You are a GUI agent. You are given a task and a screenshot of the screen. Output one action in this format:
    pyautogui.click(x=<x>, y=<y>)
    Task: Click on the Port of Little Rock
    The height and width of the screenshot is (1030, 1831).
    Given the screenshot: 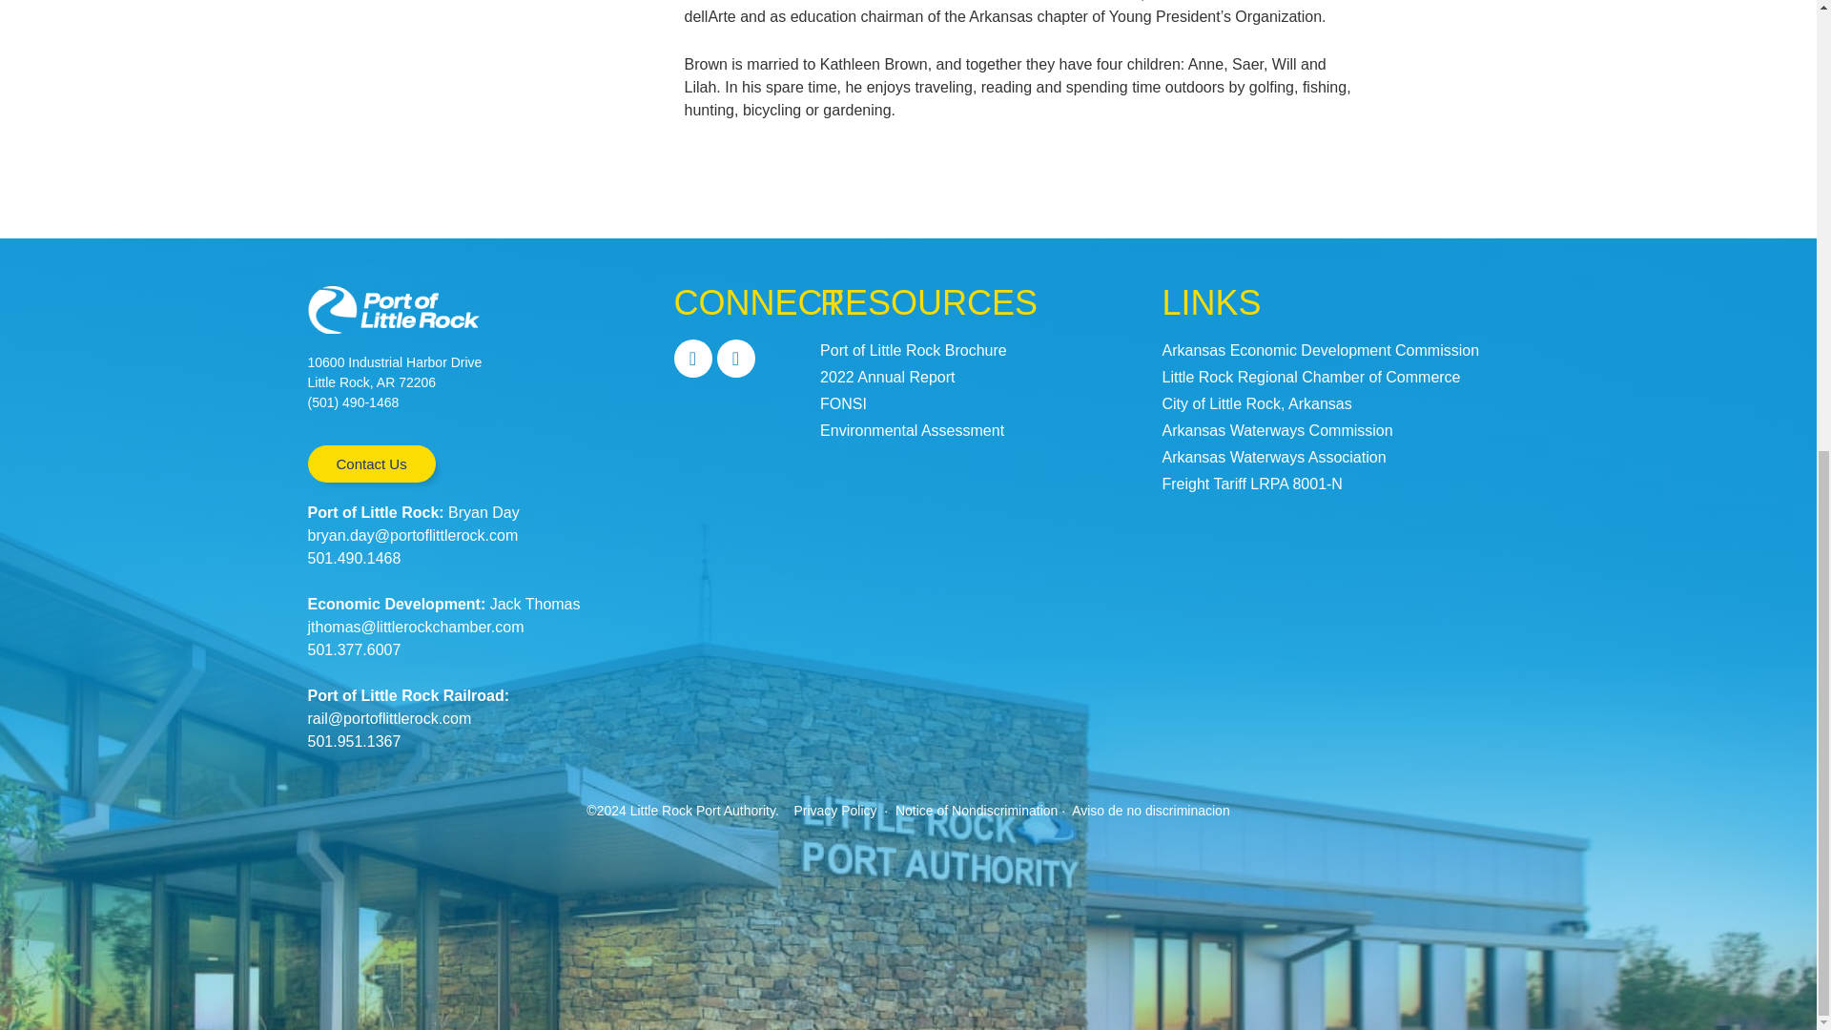 What is the action you would take?
    pyautogui.click(x=393, y=309)
    